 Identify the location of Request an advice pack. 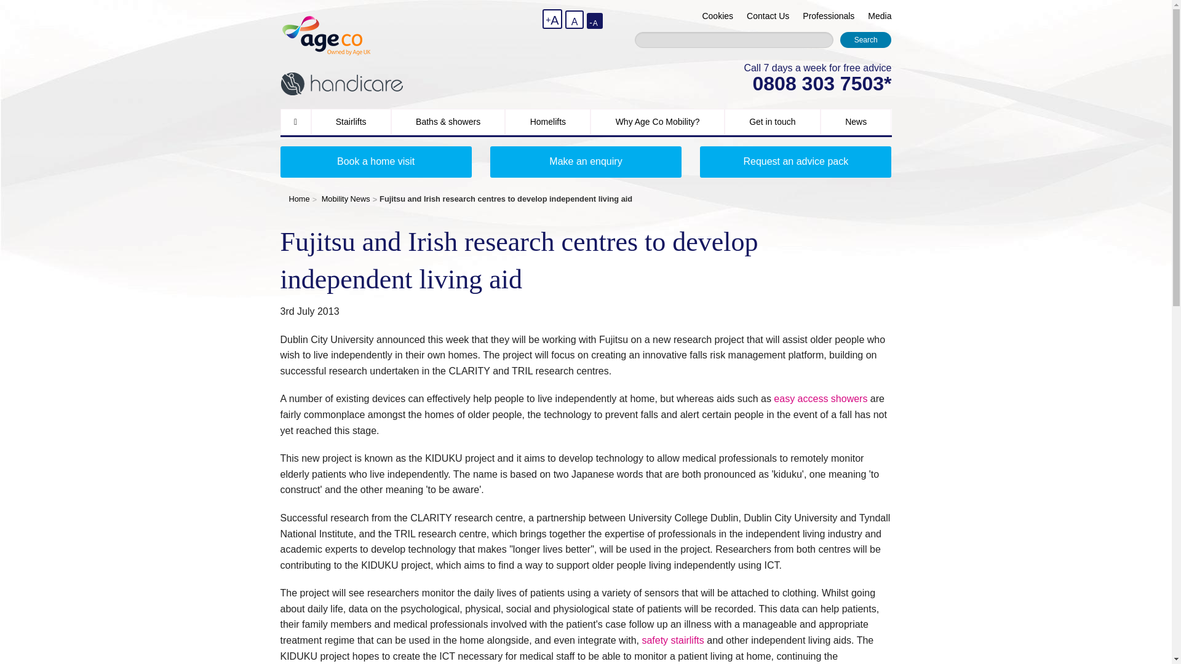
(796, 162).